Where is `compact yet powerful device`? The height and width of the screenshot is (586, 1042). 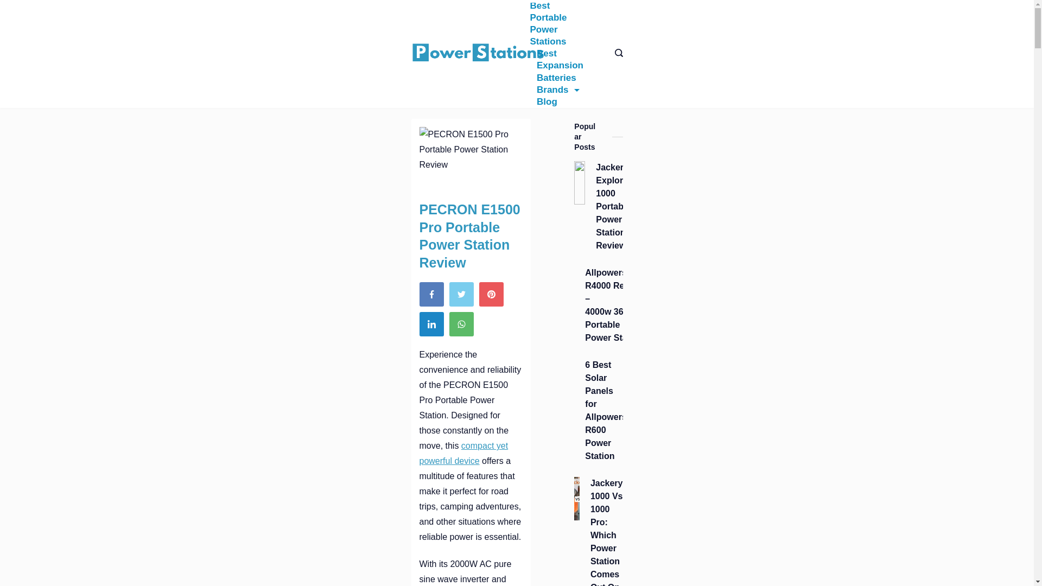 compact yet powerful device is located at coordinates (463, 453).